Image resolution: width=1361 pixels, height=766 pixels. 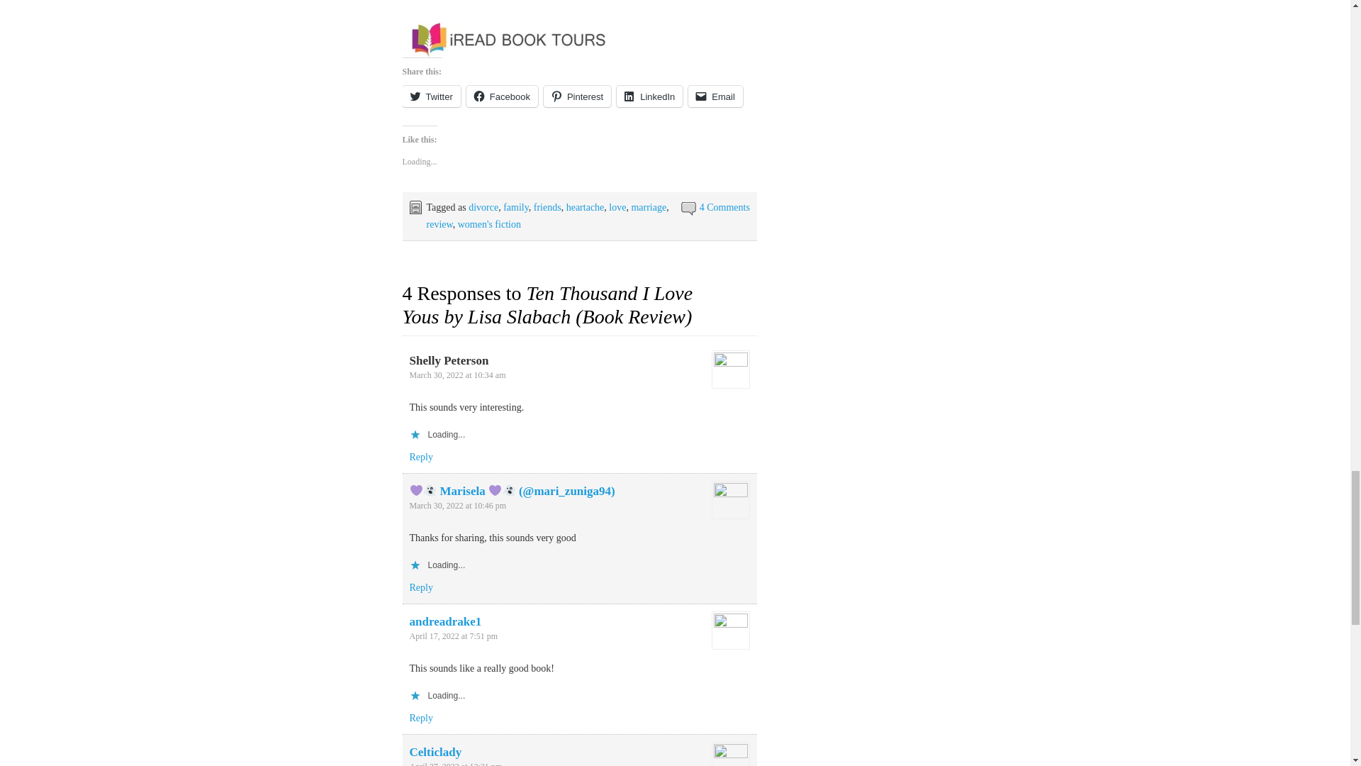 What do you see at coordinates (502, 96) in the screenshot?
I see `Click to share on Facebook` at bounding box center [502, 96].